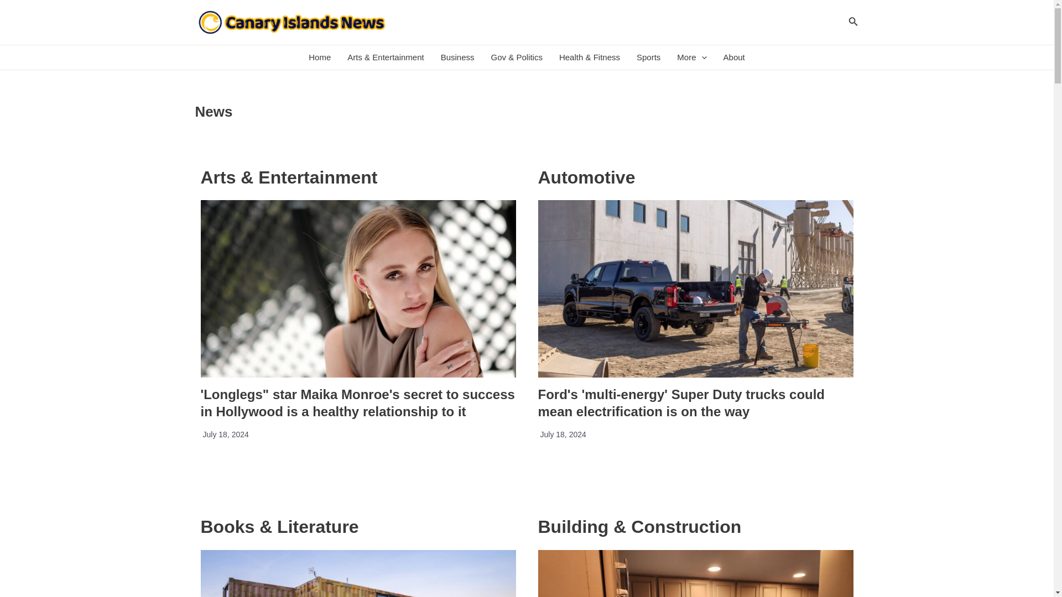 This screenshot has height=597, width=1062. What do you see at coordinates (320, 57) in the screenshot?
I see `Home` at bounding box center [320, 57].